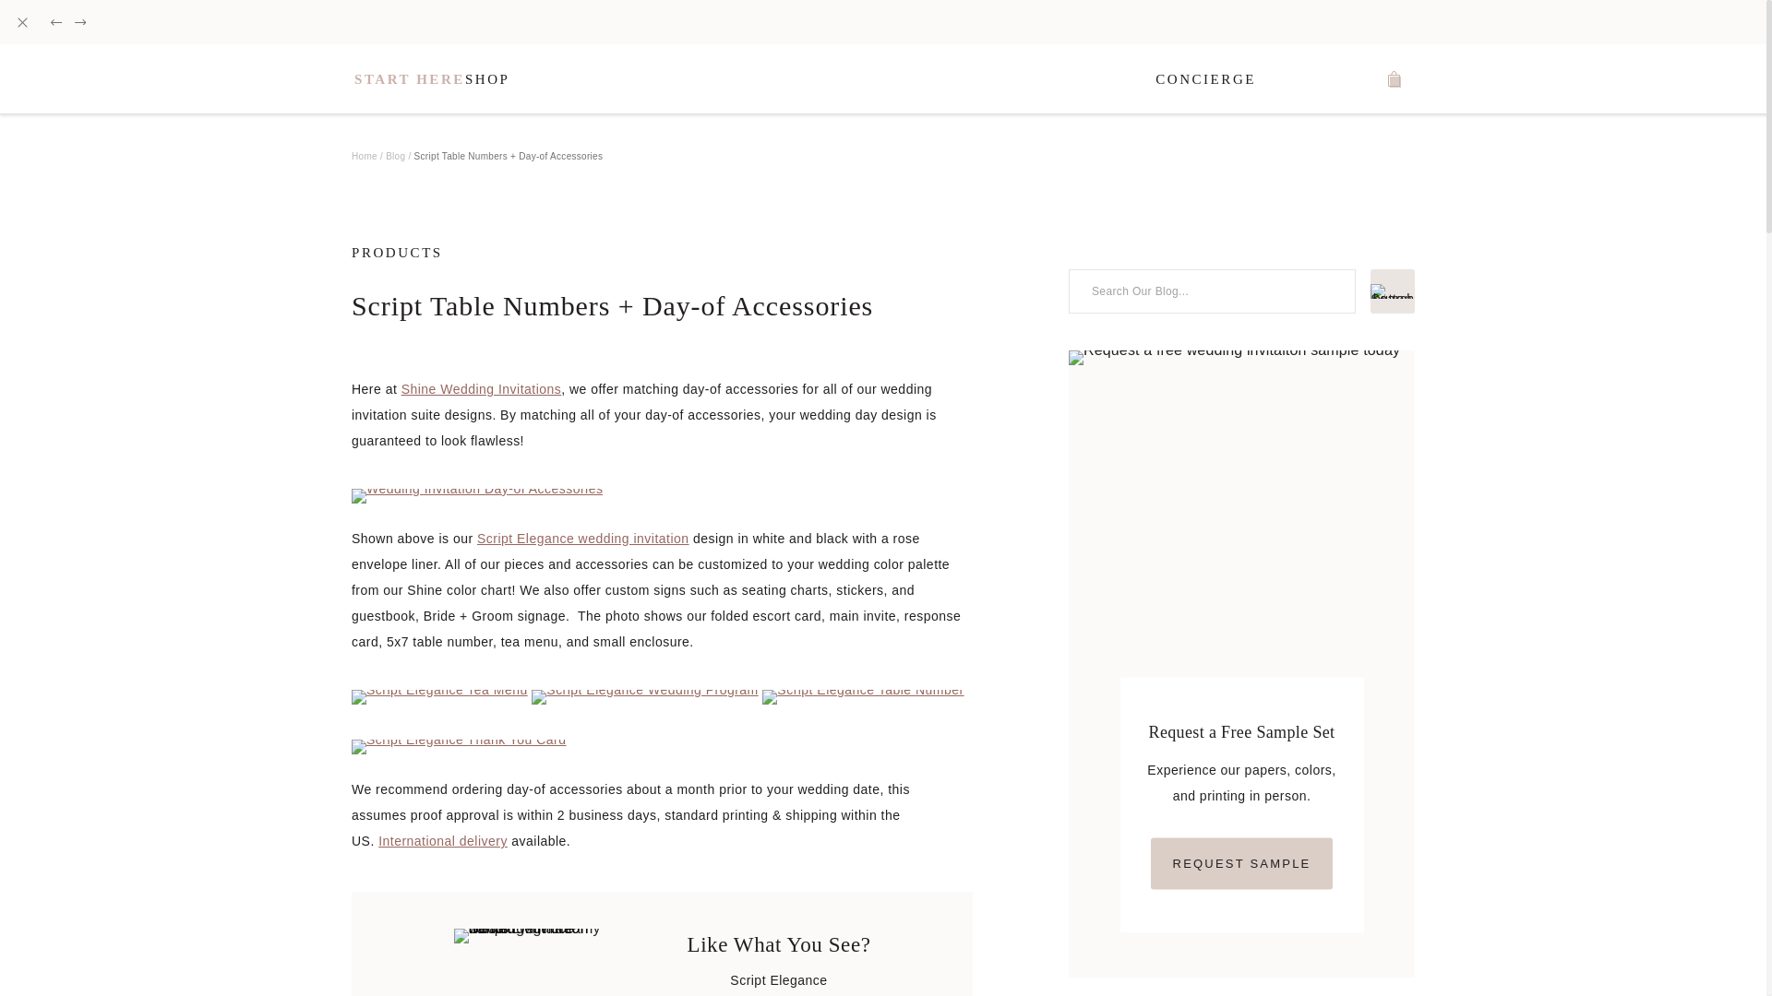 The height and width of the screenshot is (996, 1772). Describe the element at coordinates (482, 388) in the screenshot. I see `Shine Wedding Invitations` at that location.